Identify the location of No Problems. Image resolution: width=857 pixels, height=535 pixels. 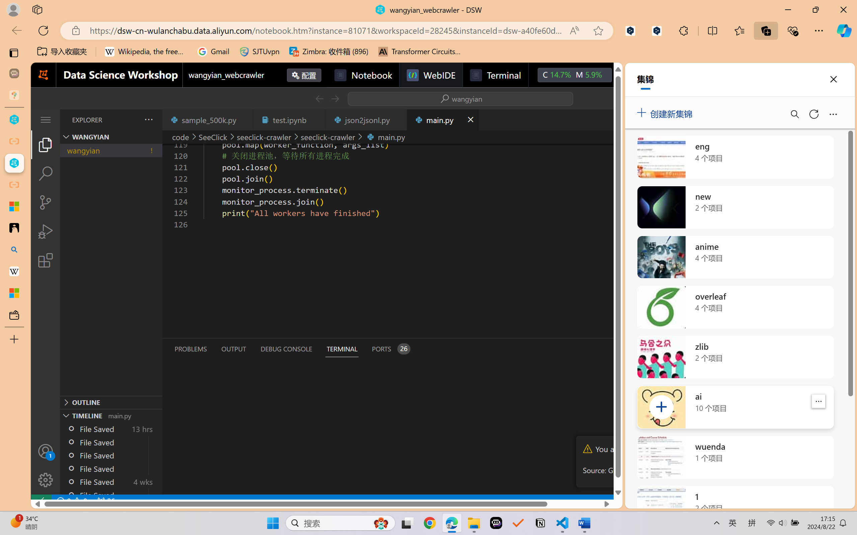
(71, 501).